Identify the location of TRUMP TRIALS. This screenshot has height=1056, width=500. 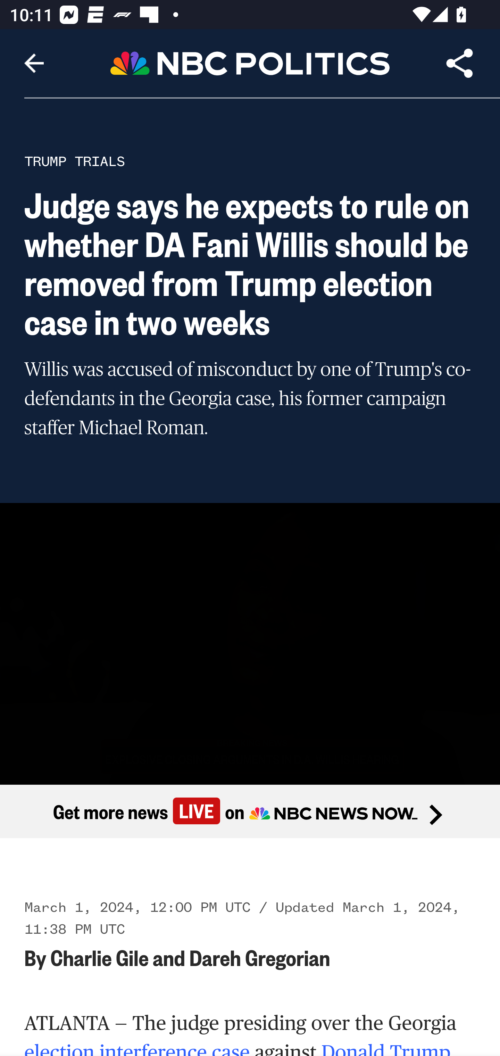
(75, 161).